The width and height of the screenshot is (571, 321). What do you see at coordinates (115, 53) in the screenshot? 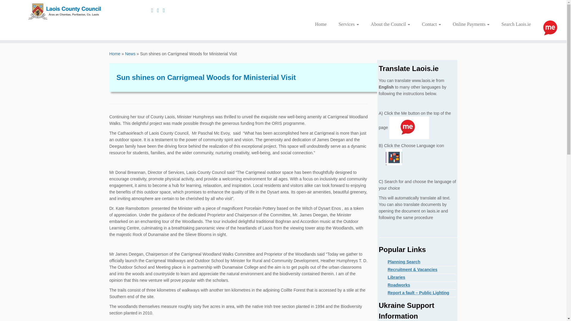
I see `Laois County Council` at bounding box center [115, 53].